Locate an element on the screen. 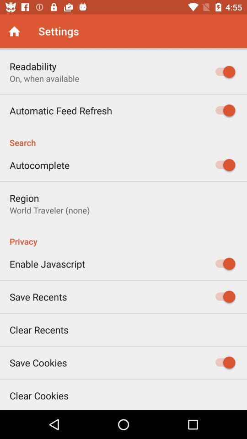 The height and width of the screenshot is (439, 247). turn on icon below region item is located at coordinates (49, 210).